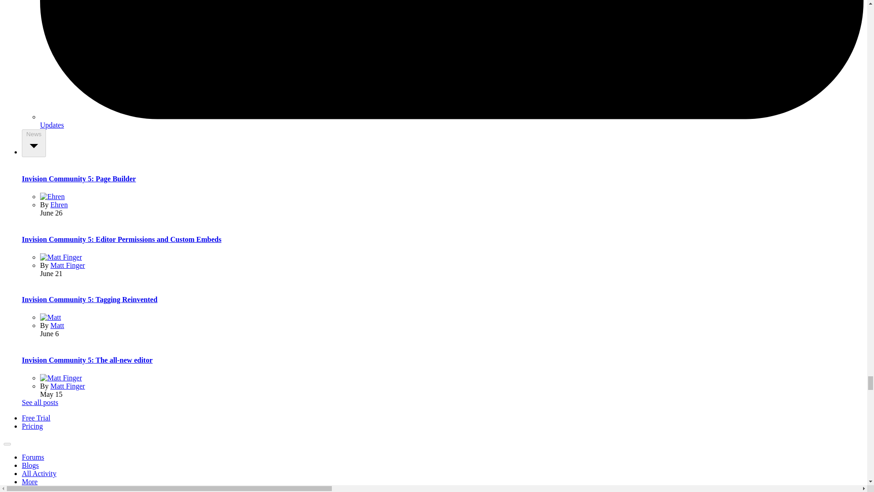 Image resolution: width=874 pixels, height=492 pixels. Describe the element at coordinates (52, 196) in the screenshot. I see `Go to Ehren's profile` at that location.